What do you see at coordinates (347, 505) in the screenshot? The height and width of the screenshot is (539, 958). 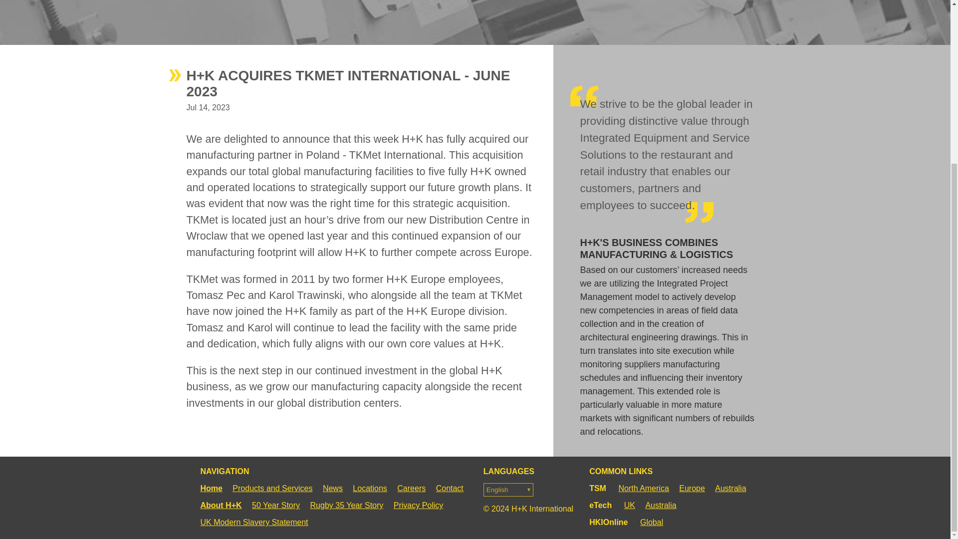 I see `Rugby 35 Year Story` at bounding box center [347, 505].